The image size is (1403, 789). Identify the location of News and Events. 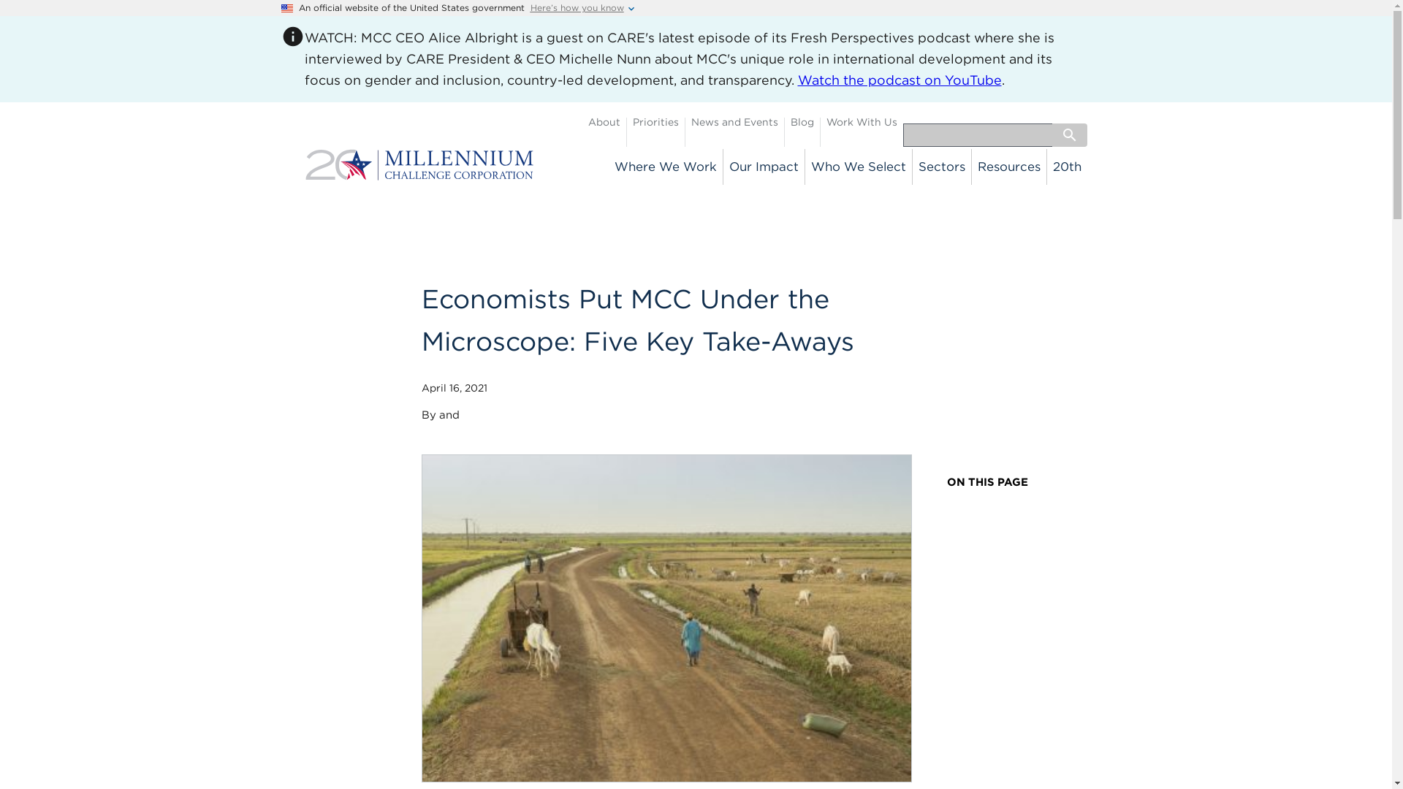
(735, 122).